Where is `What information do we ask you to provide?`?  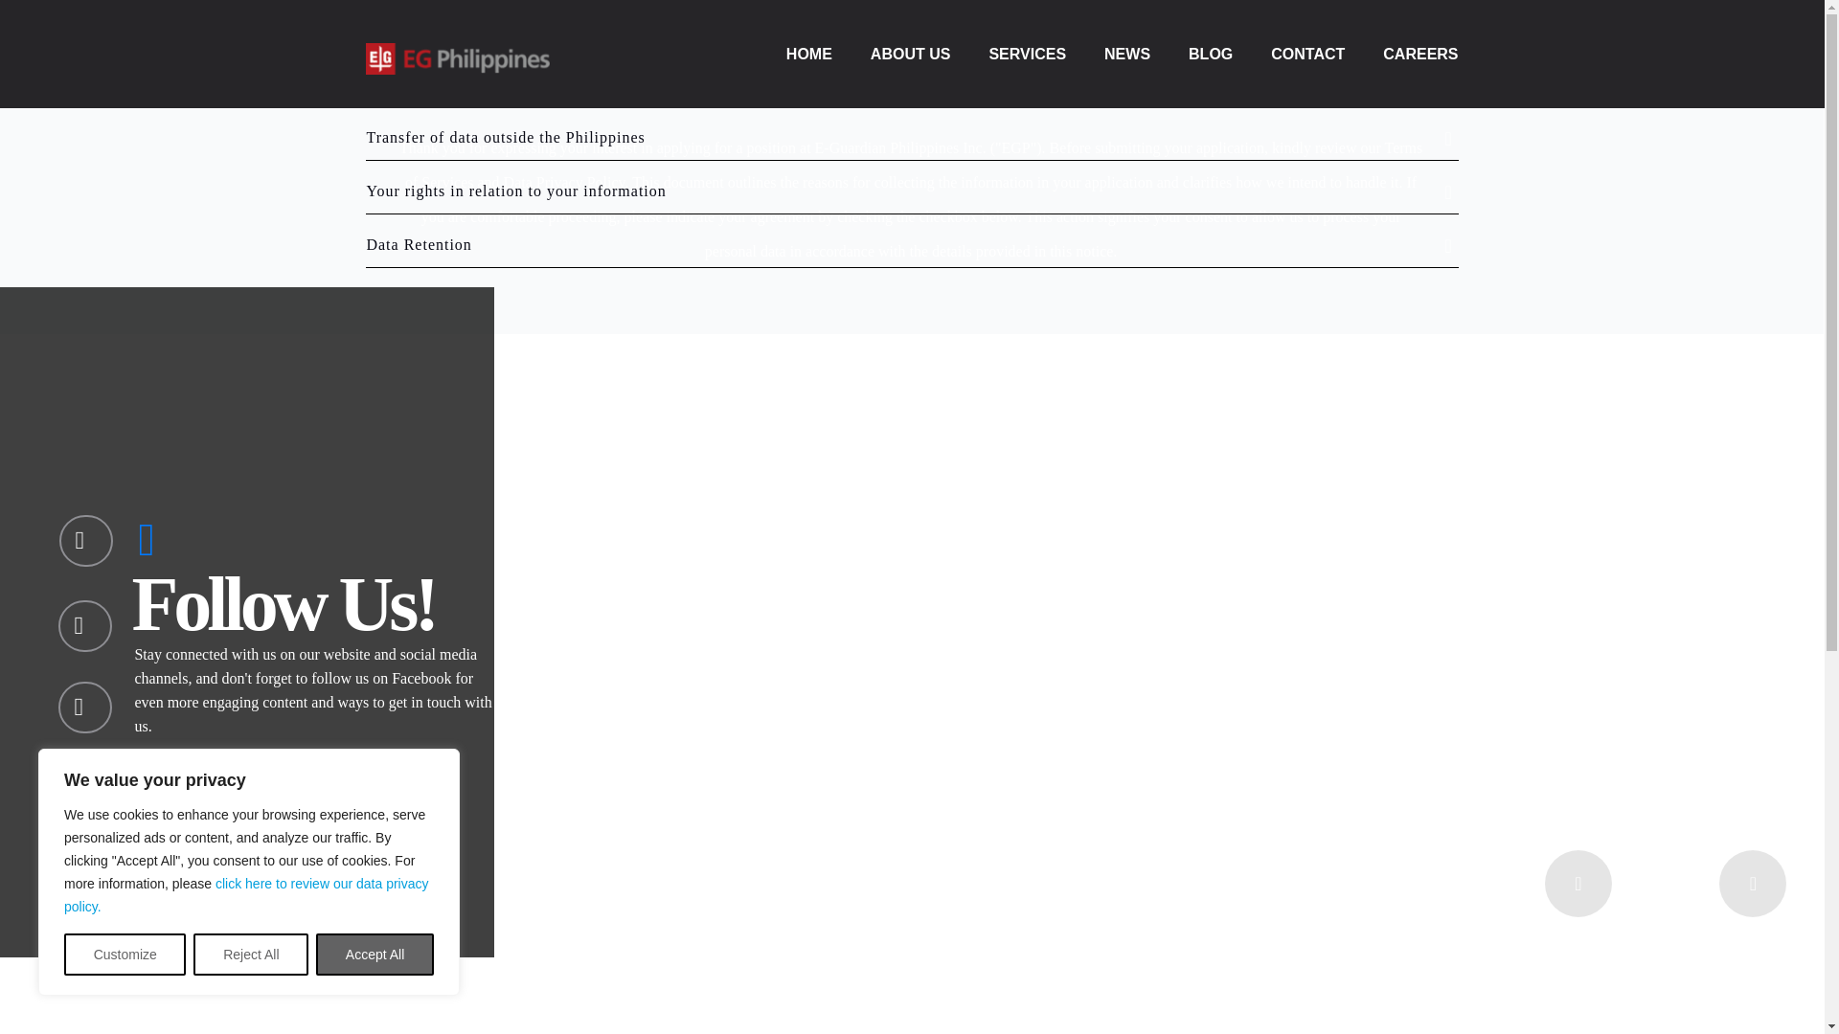 What information do we ask you to provide? is located at coordinates (912, 31).